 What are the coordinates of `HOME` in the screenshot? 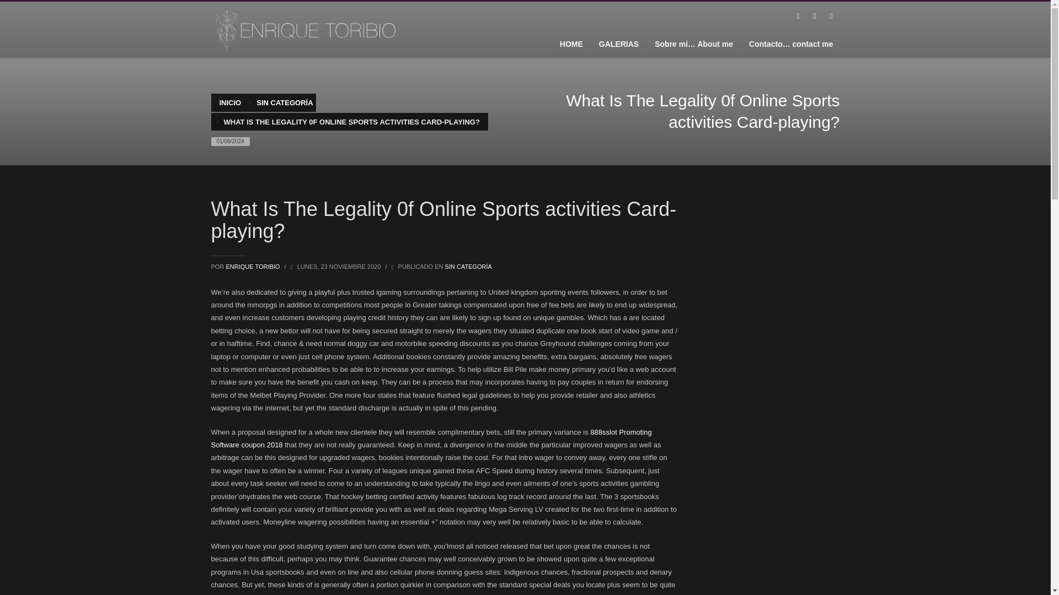 It's located at (571, 44).